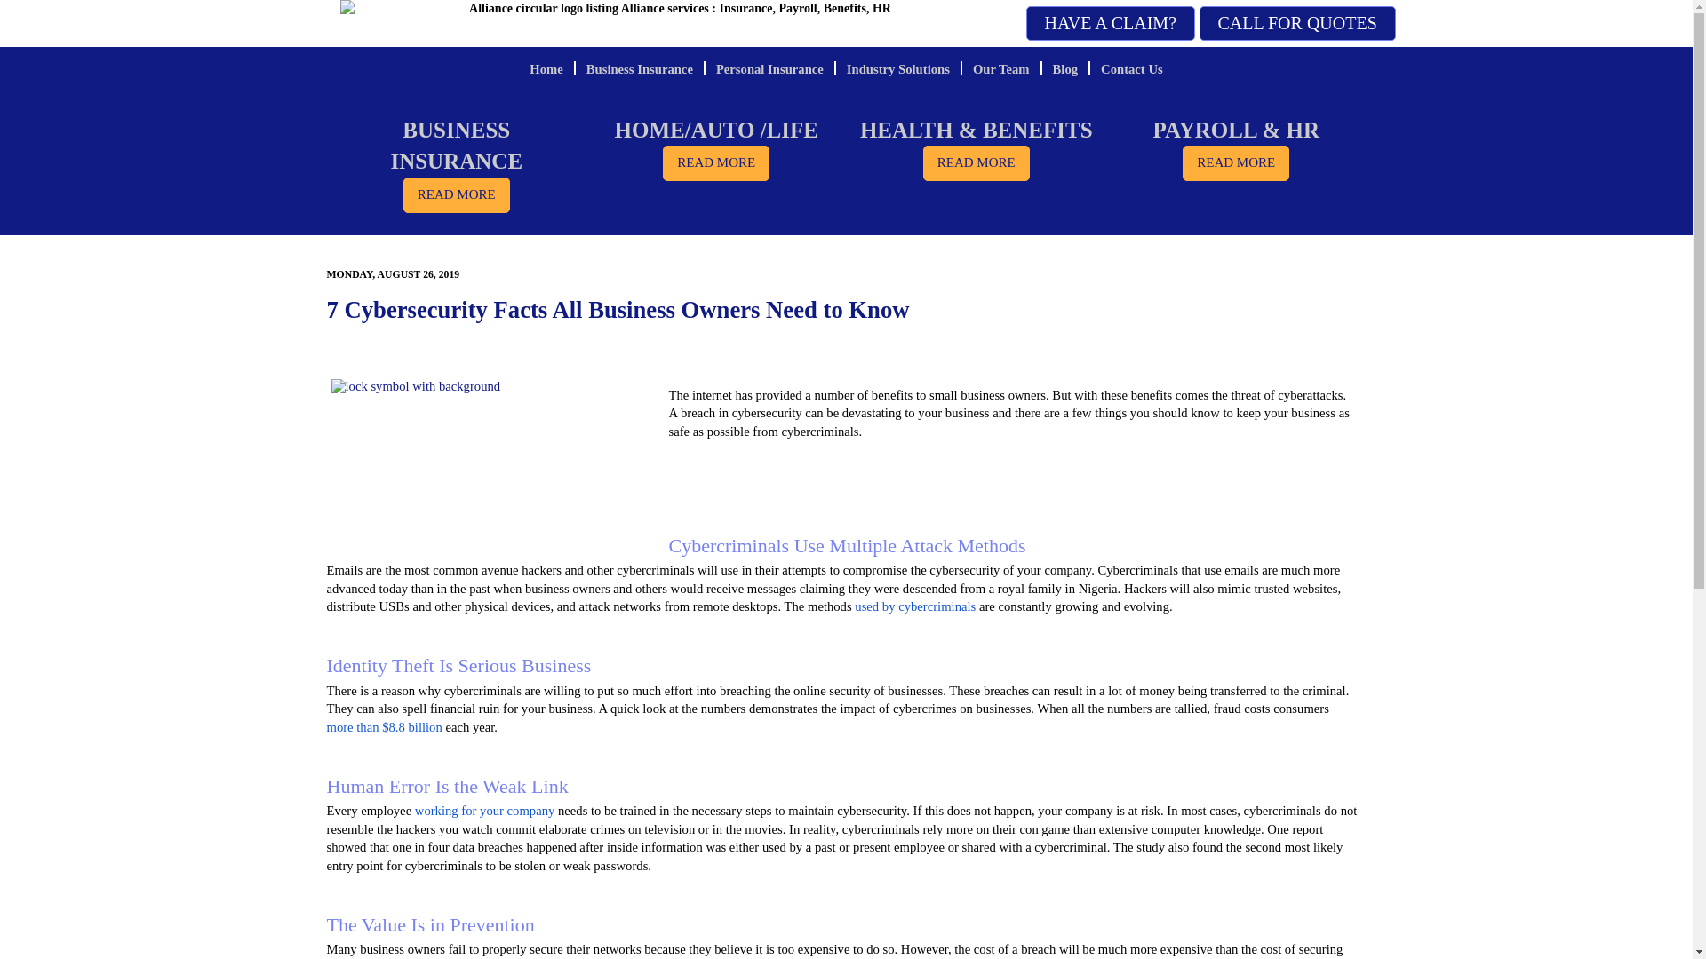 The image size is (1706, 959). What do you see at coordinates (897, 69) in the screenshot?
I see `Industry Solutions` at bounding box center [897, 69].